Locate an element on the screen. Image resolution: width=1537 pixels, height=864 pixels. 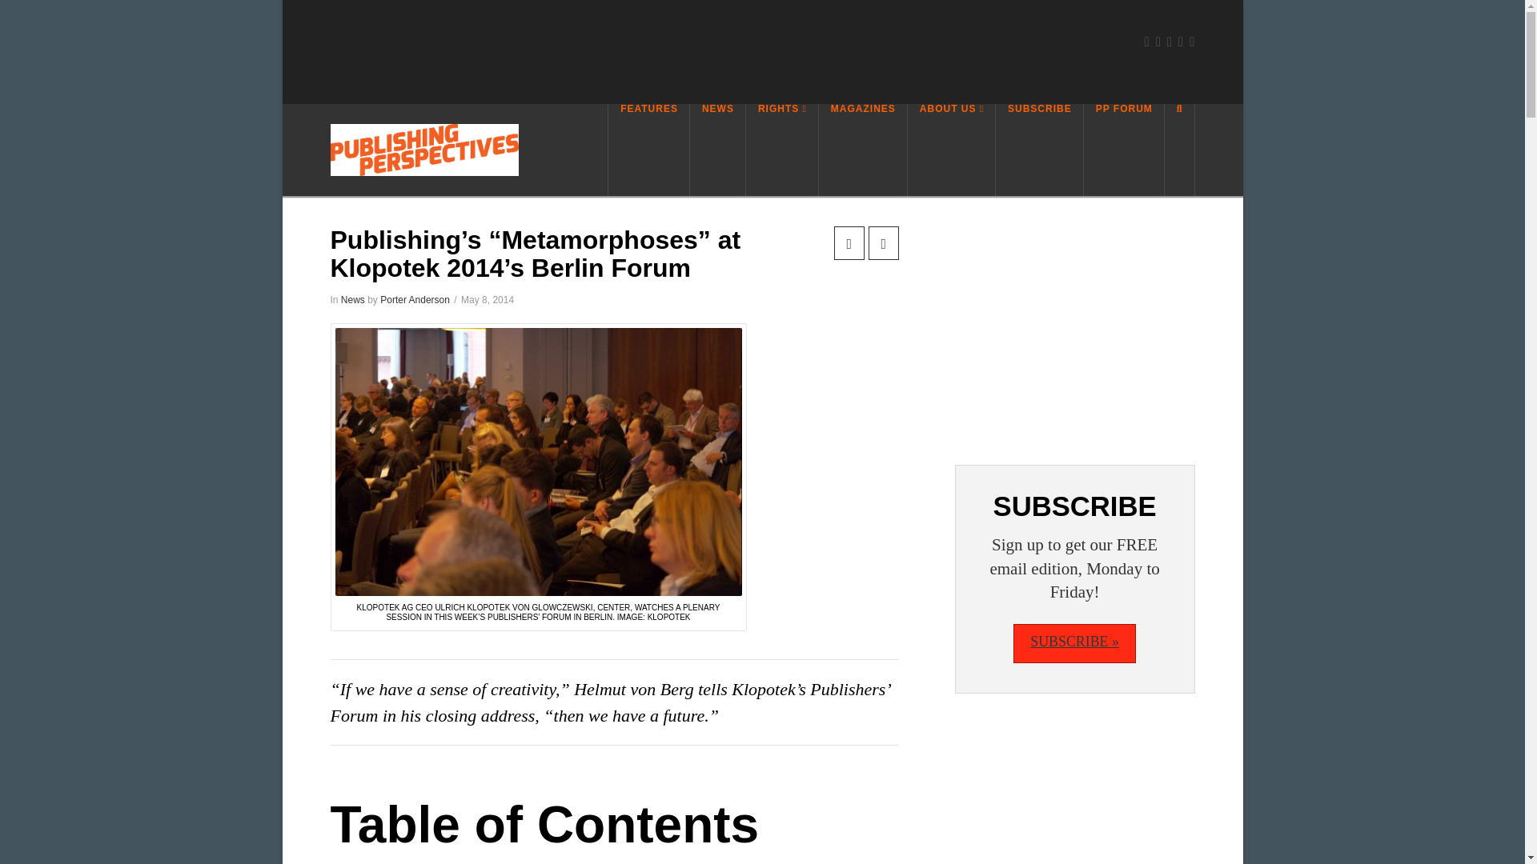
News is located at coordinates (353, 300).